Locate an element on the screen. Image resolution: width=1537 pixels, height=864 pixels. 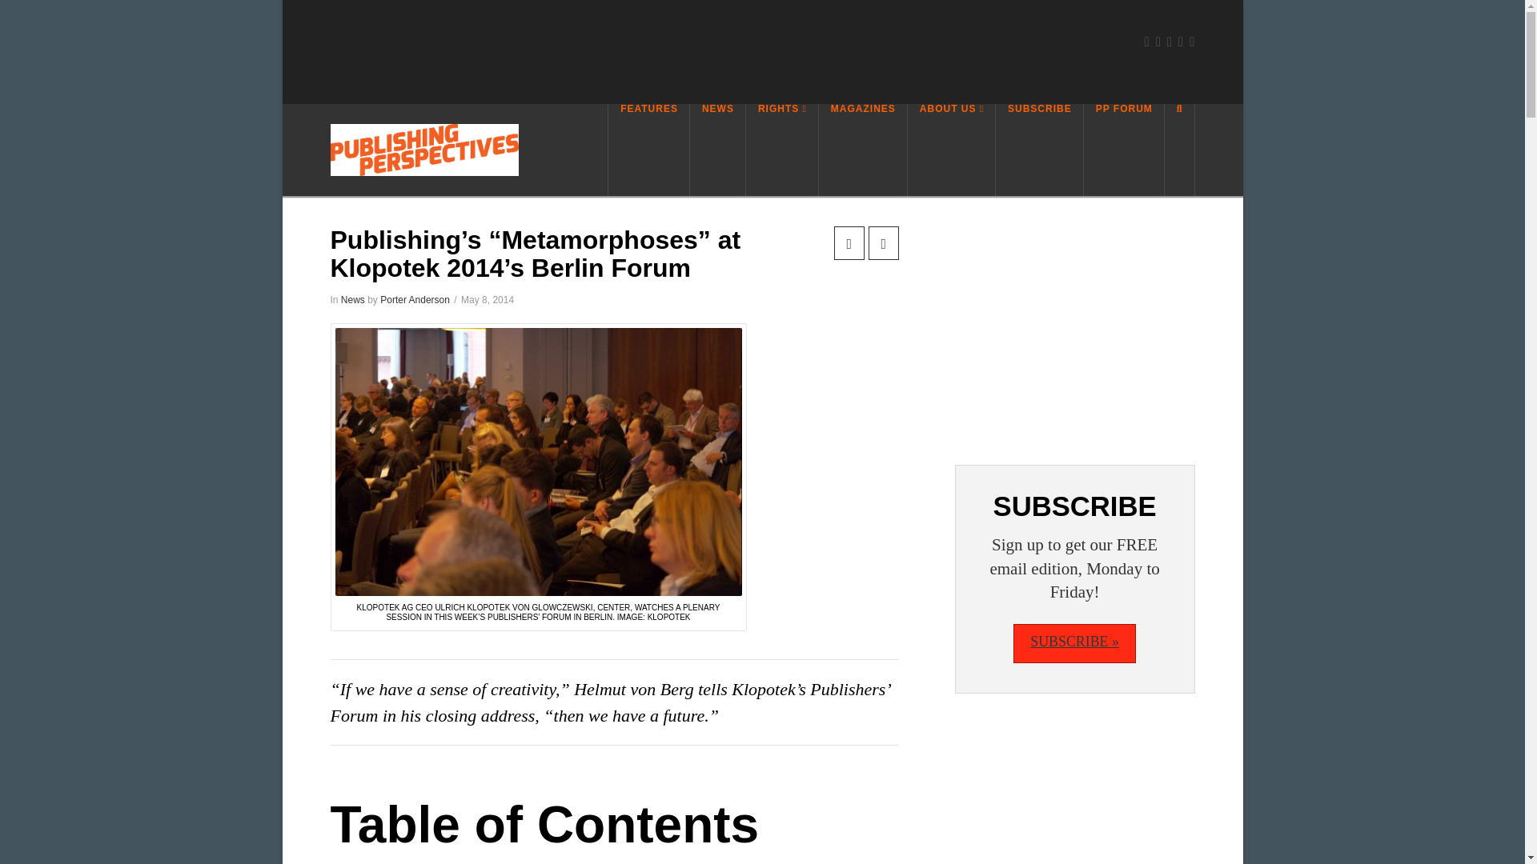
News is located at coordinates (353, 300).